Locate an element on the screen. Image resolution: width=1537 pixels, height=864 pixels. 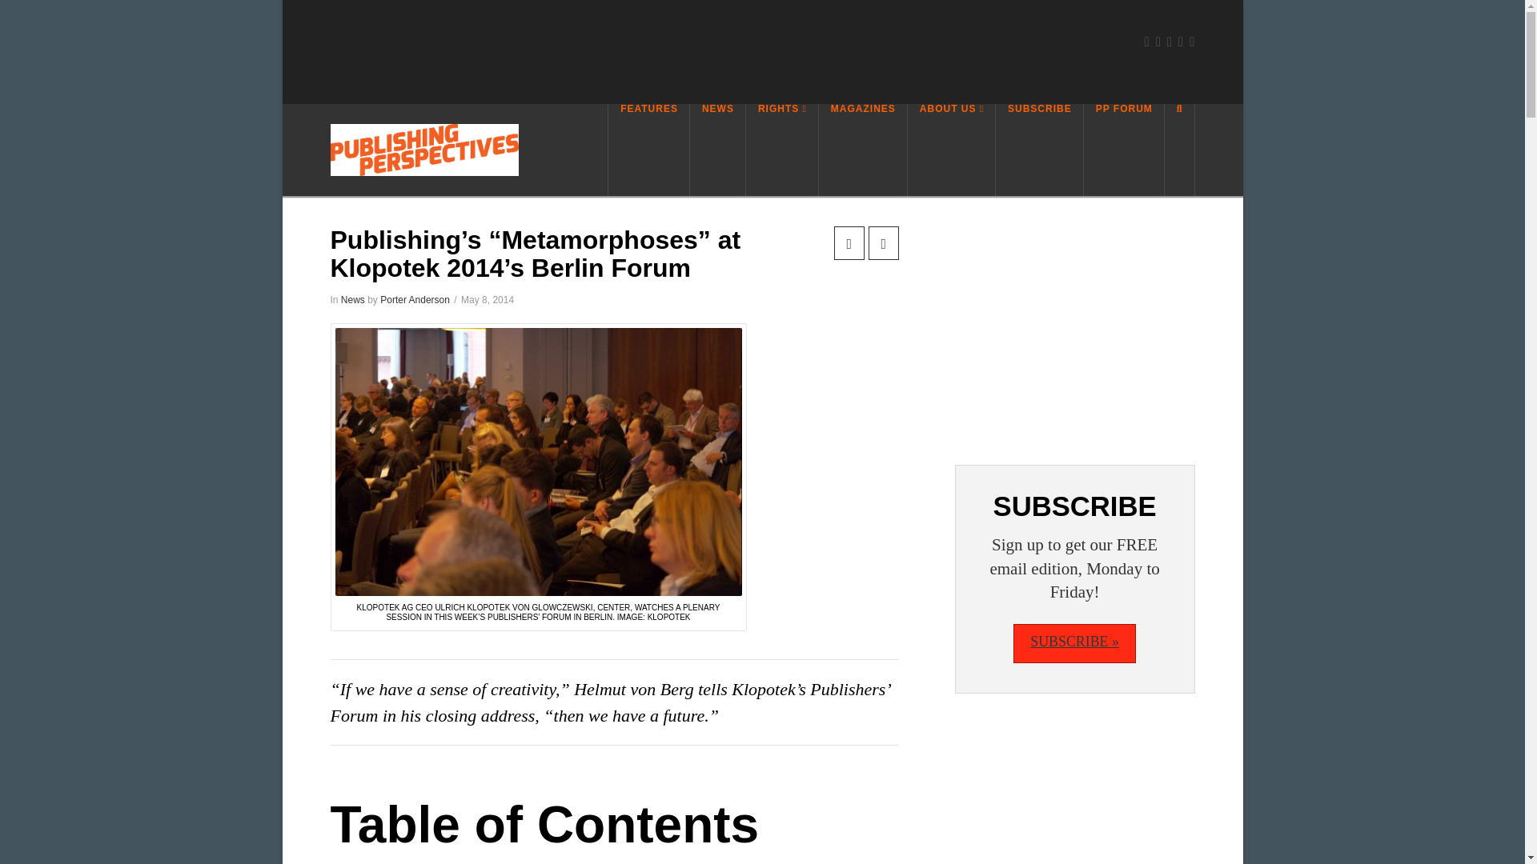
News is located at coordinates (353, 300).